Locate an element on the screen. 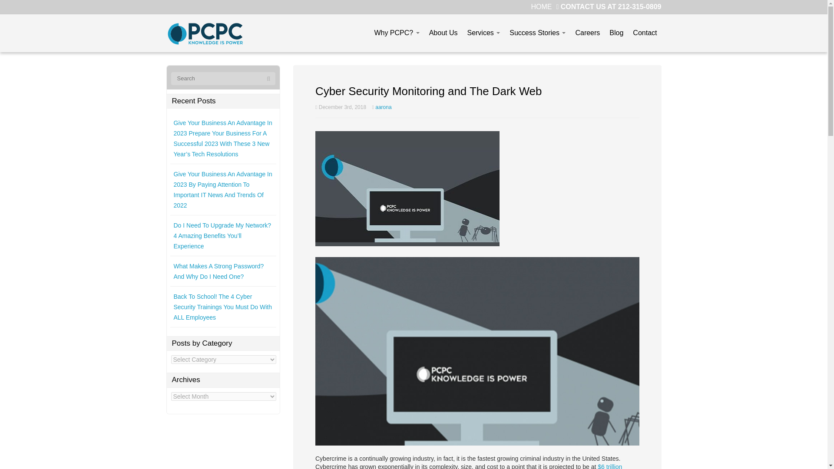 Image resolution: width=834 pixels, height=469 pixels. Blog is located at coordinates (616, 33).